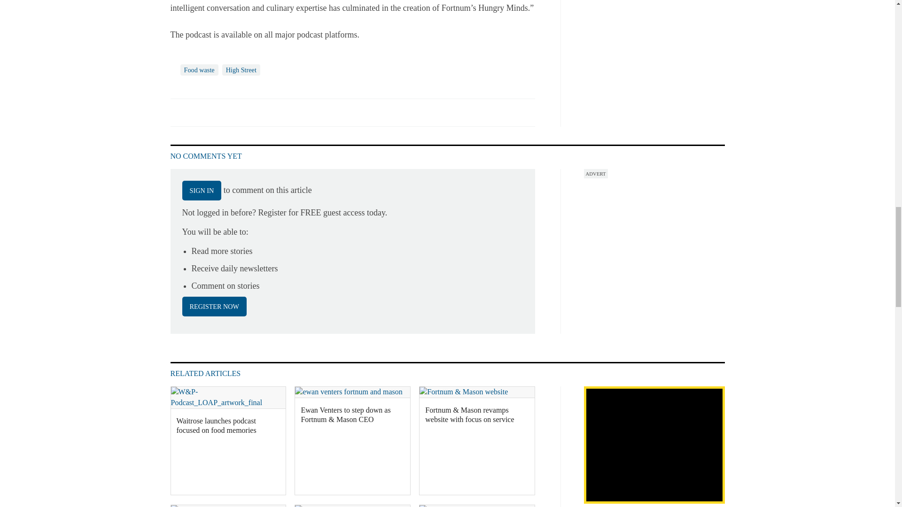  Describe the element at coordinates (240, 112) in the screenshot. I see `Email this article` at that location.